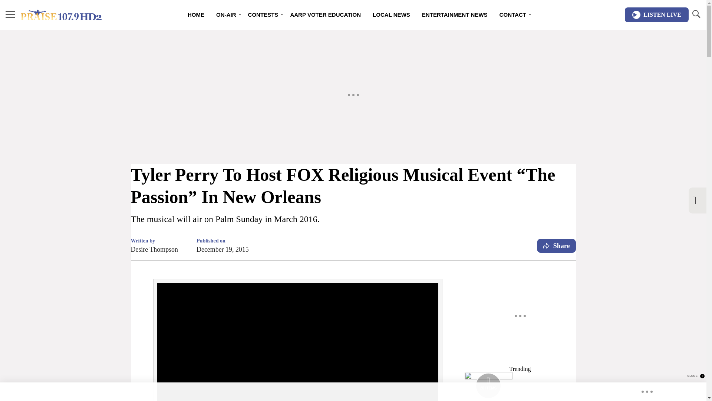 This screenshot has height=401, width=712. I want to click on TOGGLE SEARCH, so click(696, 15).